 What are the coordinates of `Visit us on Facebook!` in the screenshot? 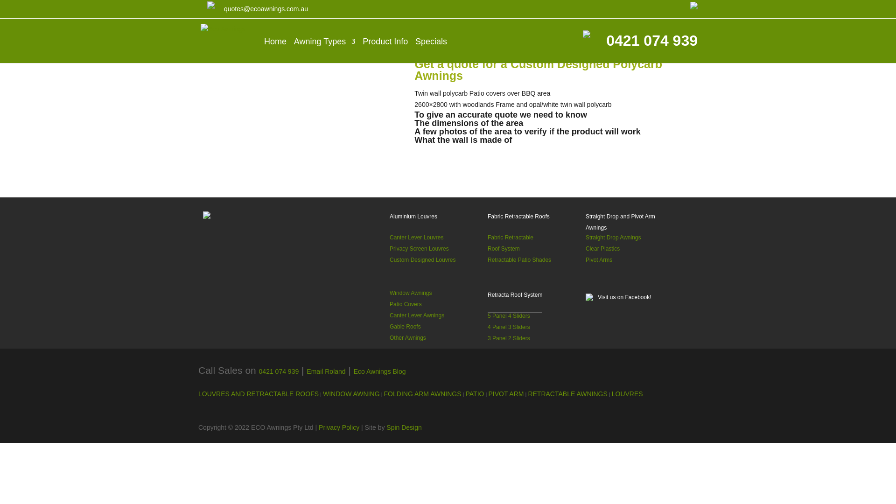 It's located at (628, 285).